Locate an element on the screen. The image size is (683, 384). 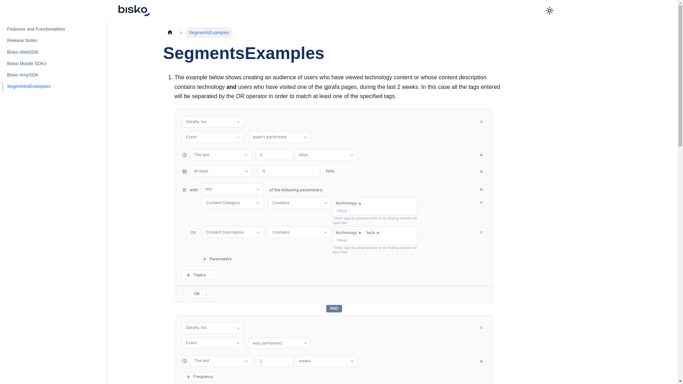
Bisko Mobile SDKs is located at coordinates (52, 64).